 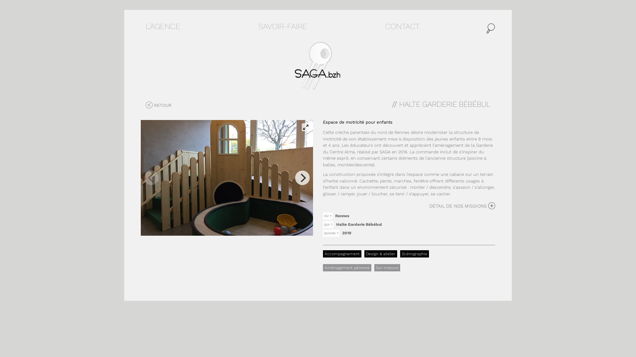 What do you see at coordinates (283, 26) in the screenshot?
I see `SAVOIR-FAIRE` at bounding box center [283, 26].